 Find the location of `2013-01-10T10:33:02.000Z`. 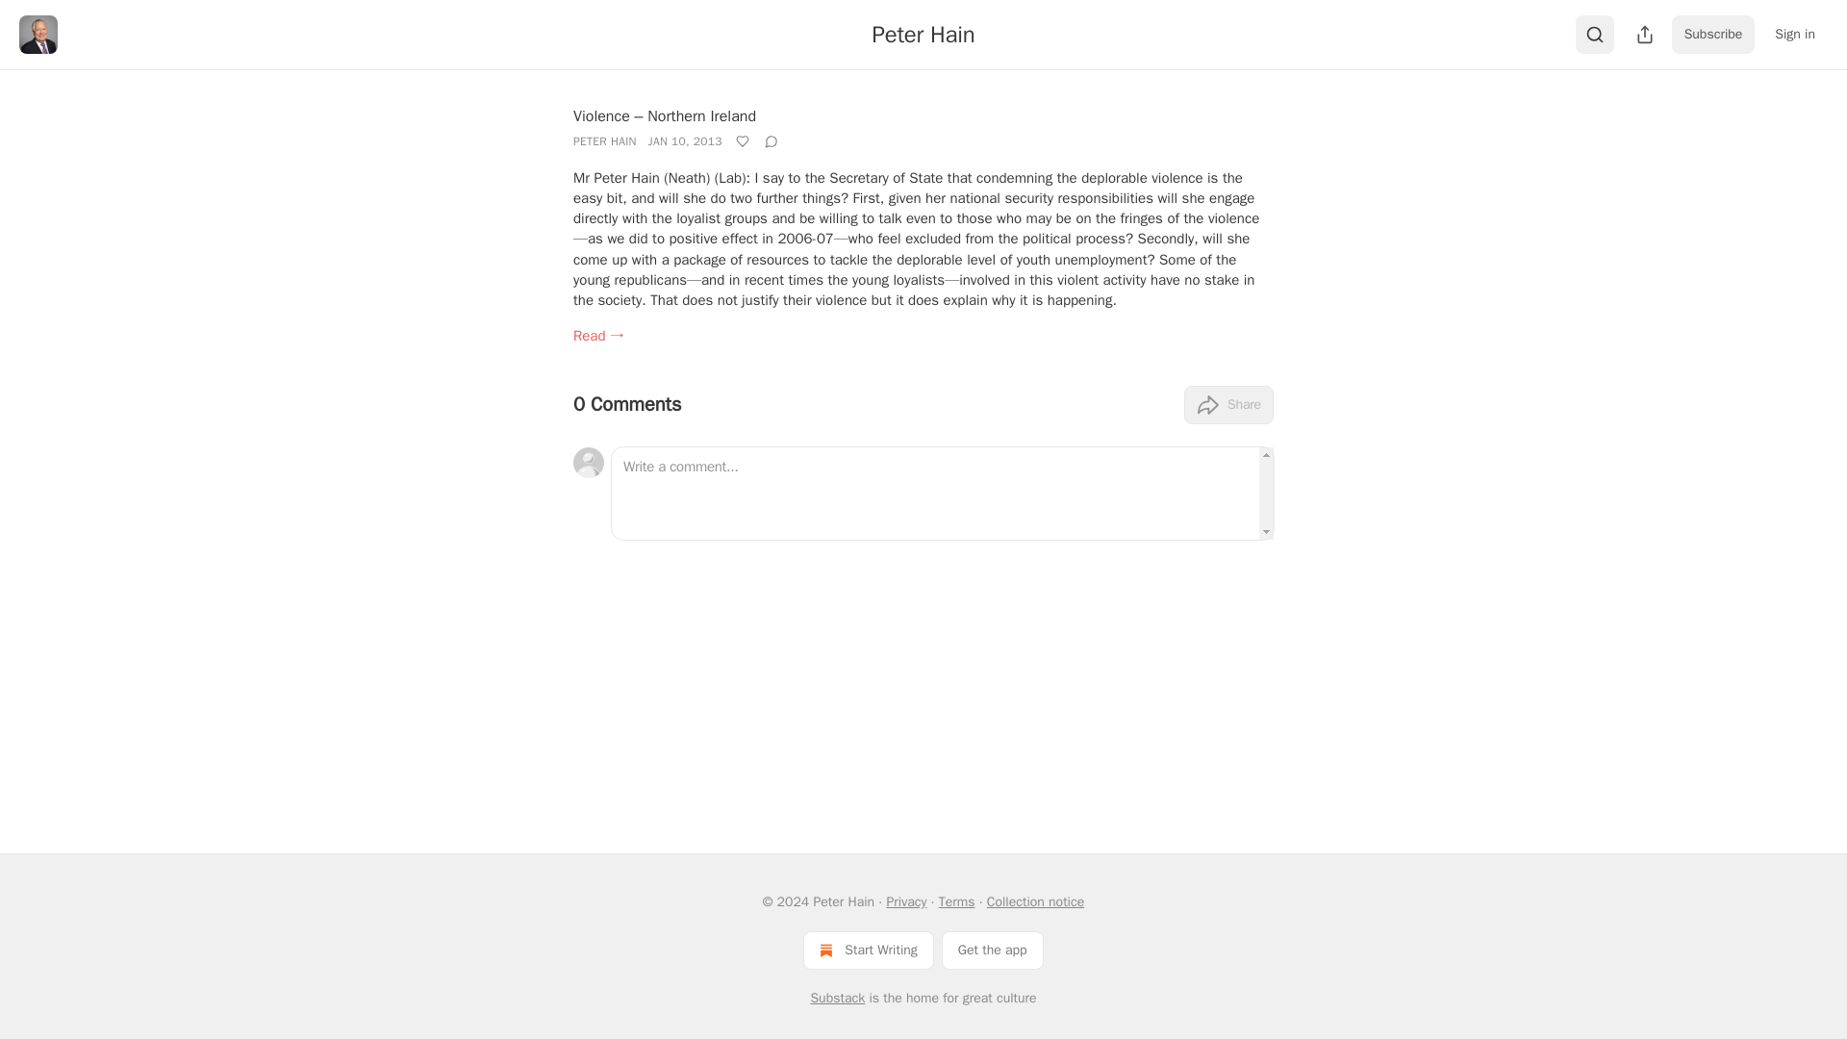

2013-01-10T10:33:02.000Z is located at coordinates (685, 140).